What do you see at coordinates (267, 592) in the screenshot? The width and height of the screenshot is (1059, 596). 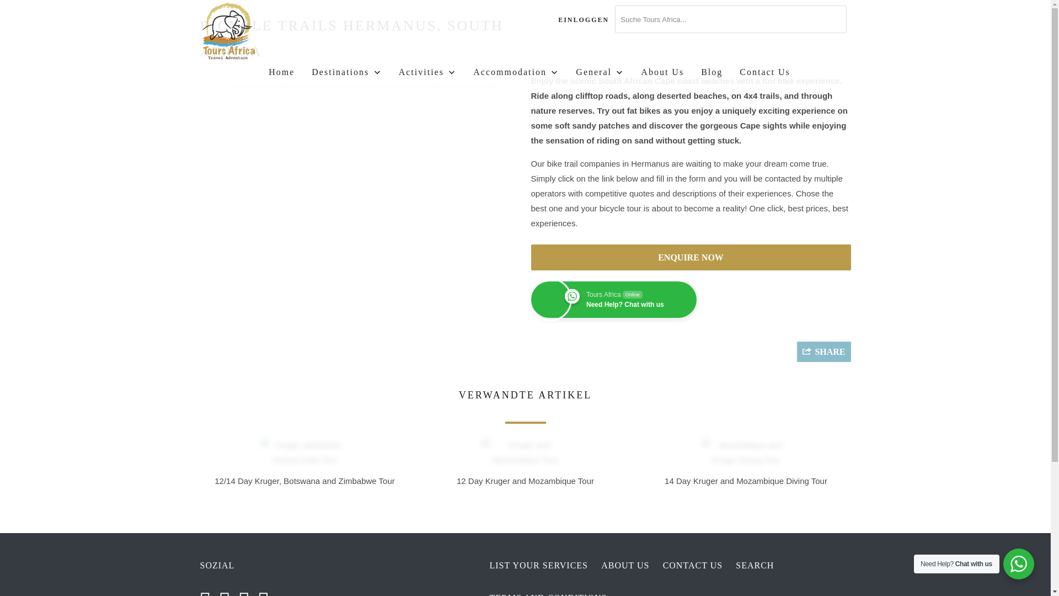 I see `Email Tours Africa` at bounding box center [267, 592].